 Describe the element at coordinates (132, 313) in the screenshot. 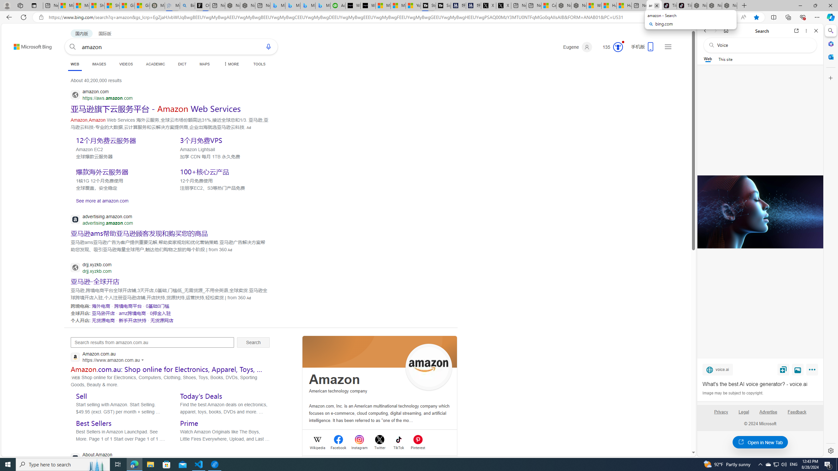

I see `SERP,5570` at that location.